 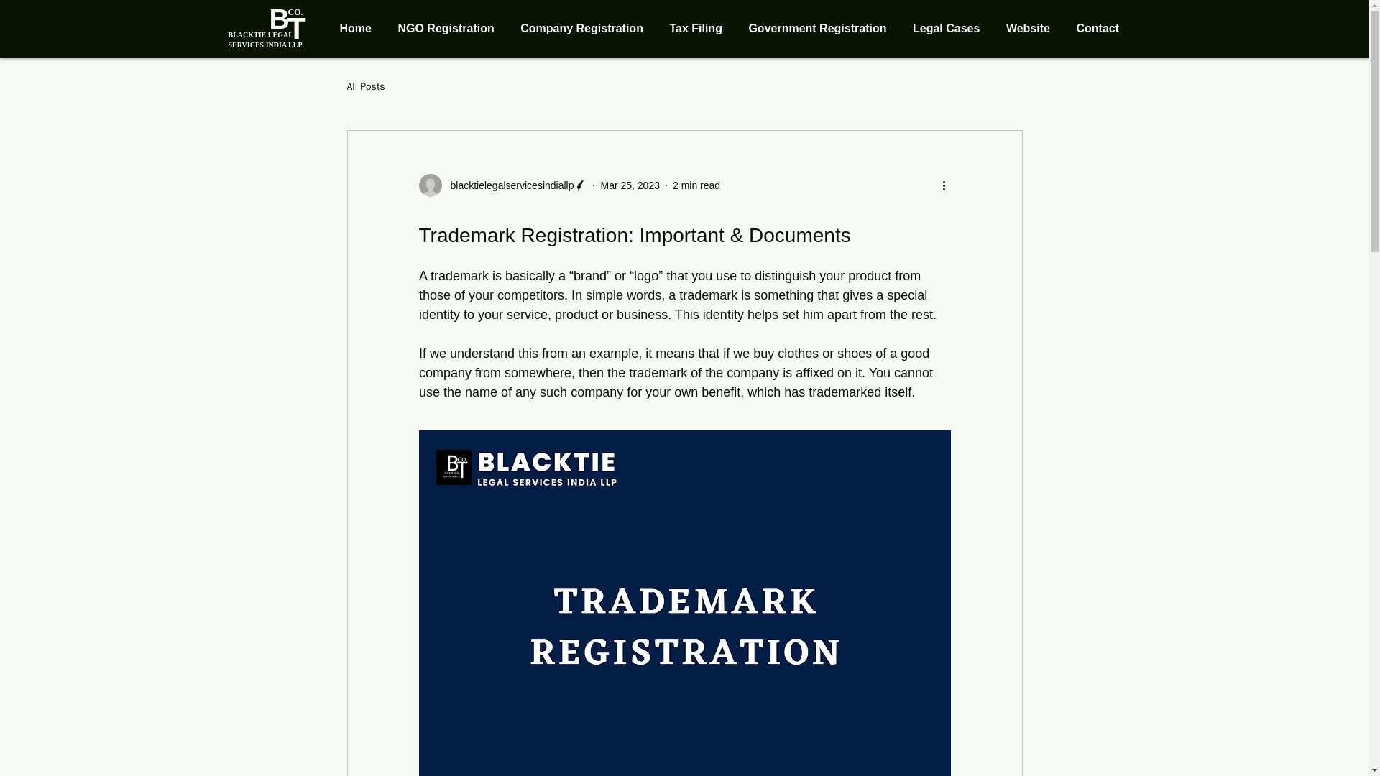 What do you see at coordinates (821, 28) in the screenshot?
I see `Government Registration` at bounding box center [821, 28].